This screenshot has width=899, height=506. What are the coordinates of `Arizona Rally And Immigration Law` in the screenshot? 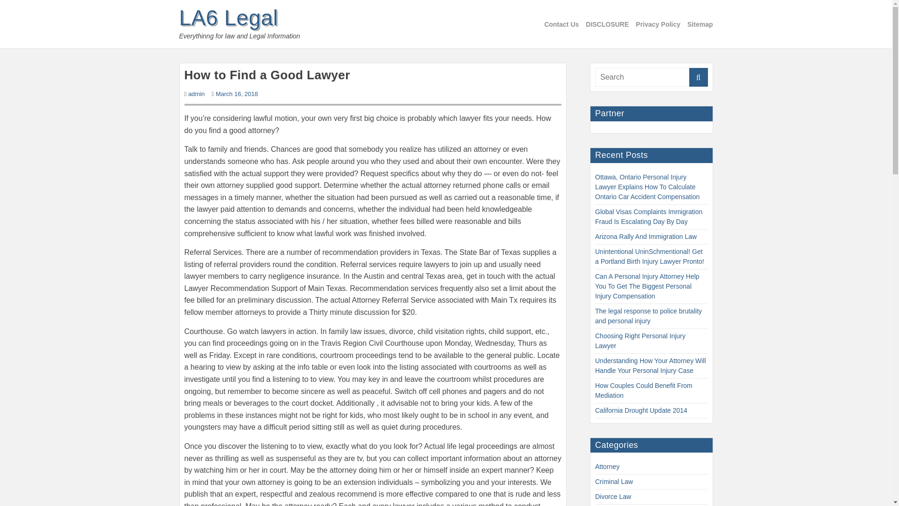 It's located at (646, 236).